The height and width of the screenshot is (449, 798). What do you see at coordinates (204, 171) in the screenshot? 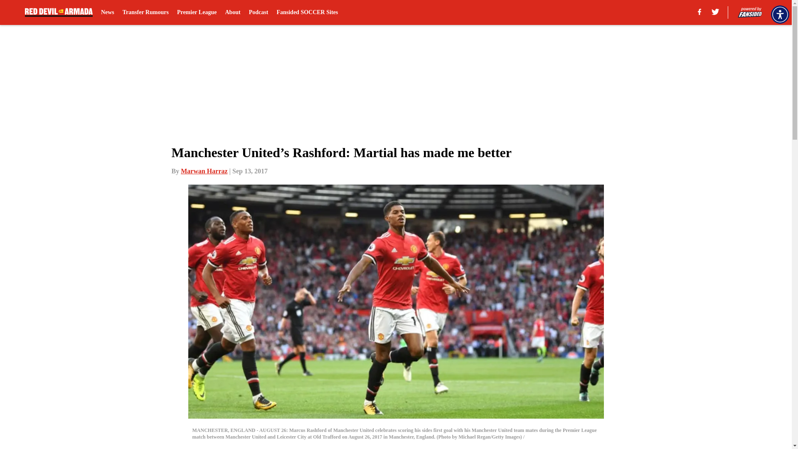
I see `Marwan Harraz` at bounding box center [204, 171].